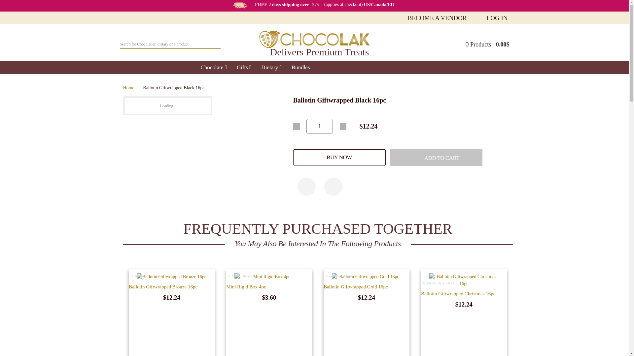 The image size is (634, 356). I want to click on LOG IN, so click(497, 18).